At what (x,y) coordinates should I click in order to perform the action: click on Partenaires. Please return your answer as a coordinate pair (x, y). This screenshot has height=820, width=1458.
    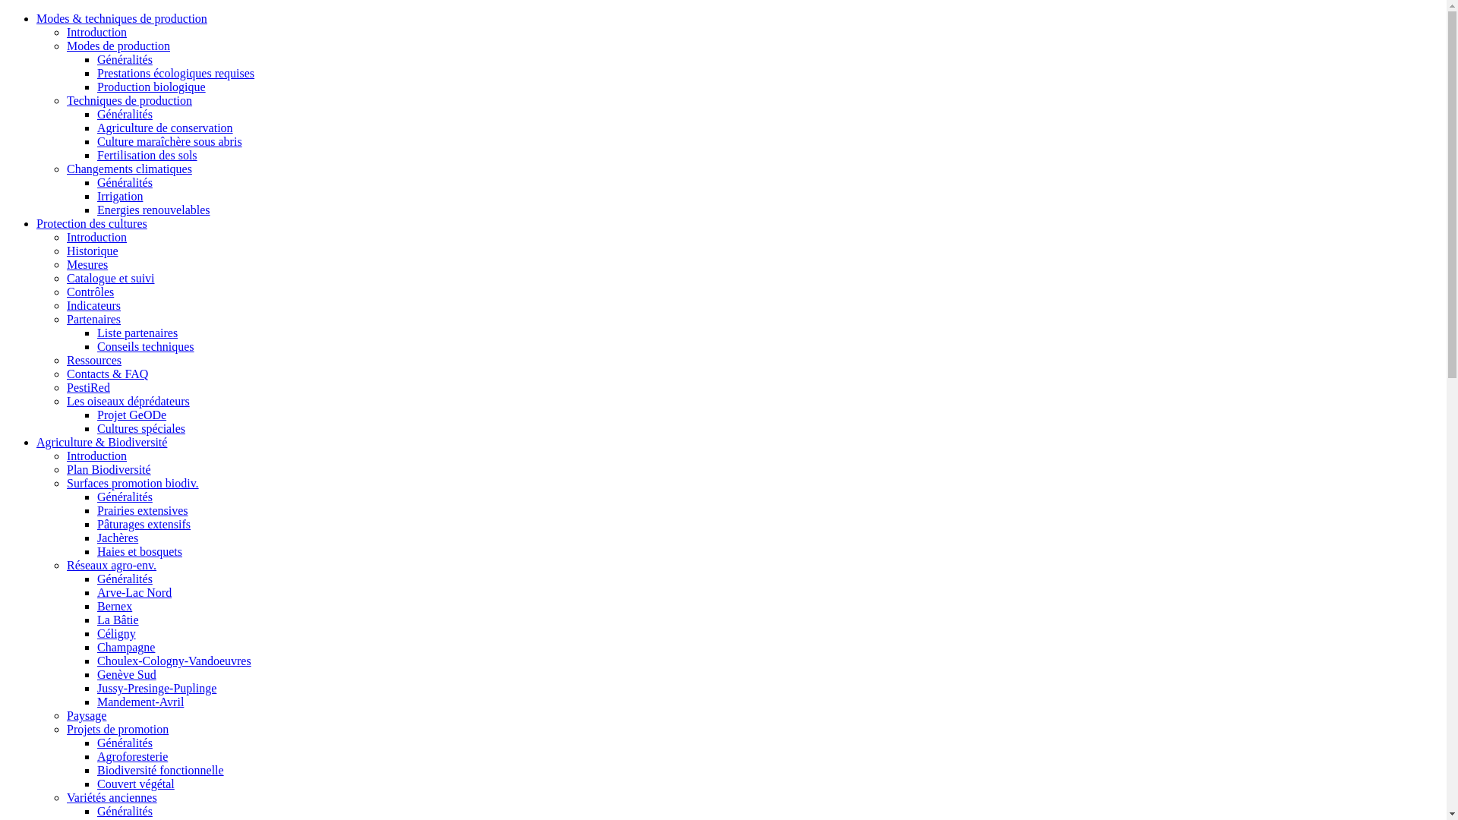
    Looking at the image, I should click on (94, 319).